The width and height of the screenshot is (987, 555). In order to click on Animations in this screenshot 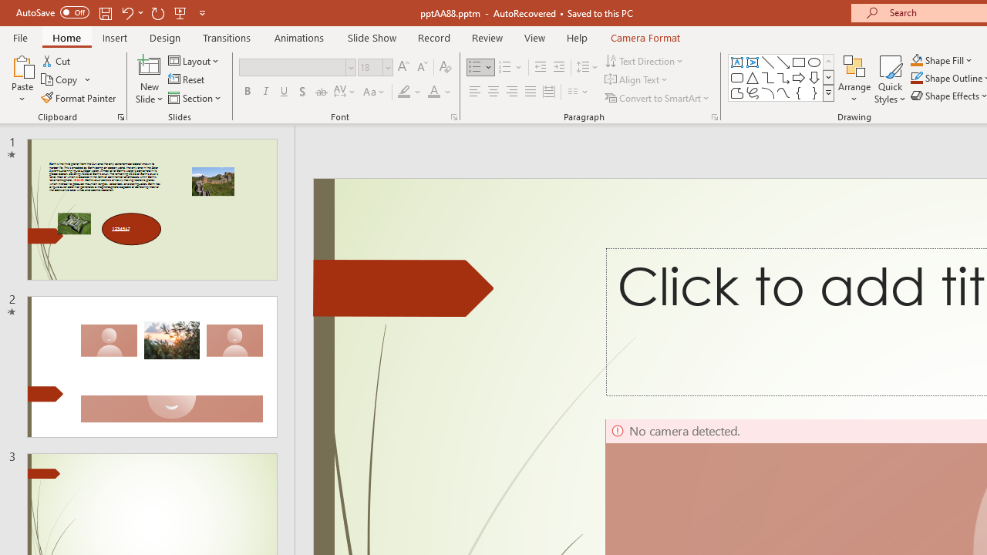, I will do `click(299, 37)`.